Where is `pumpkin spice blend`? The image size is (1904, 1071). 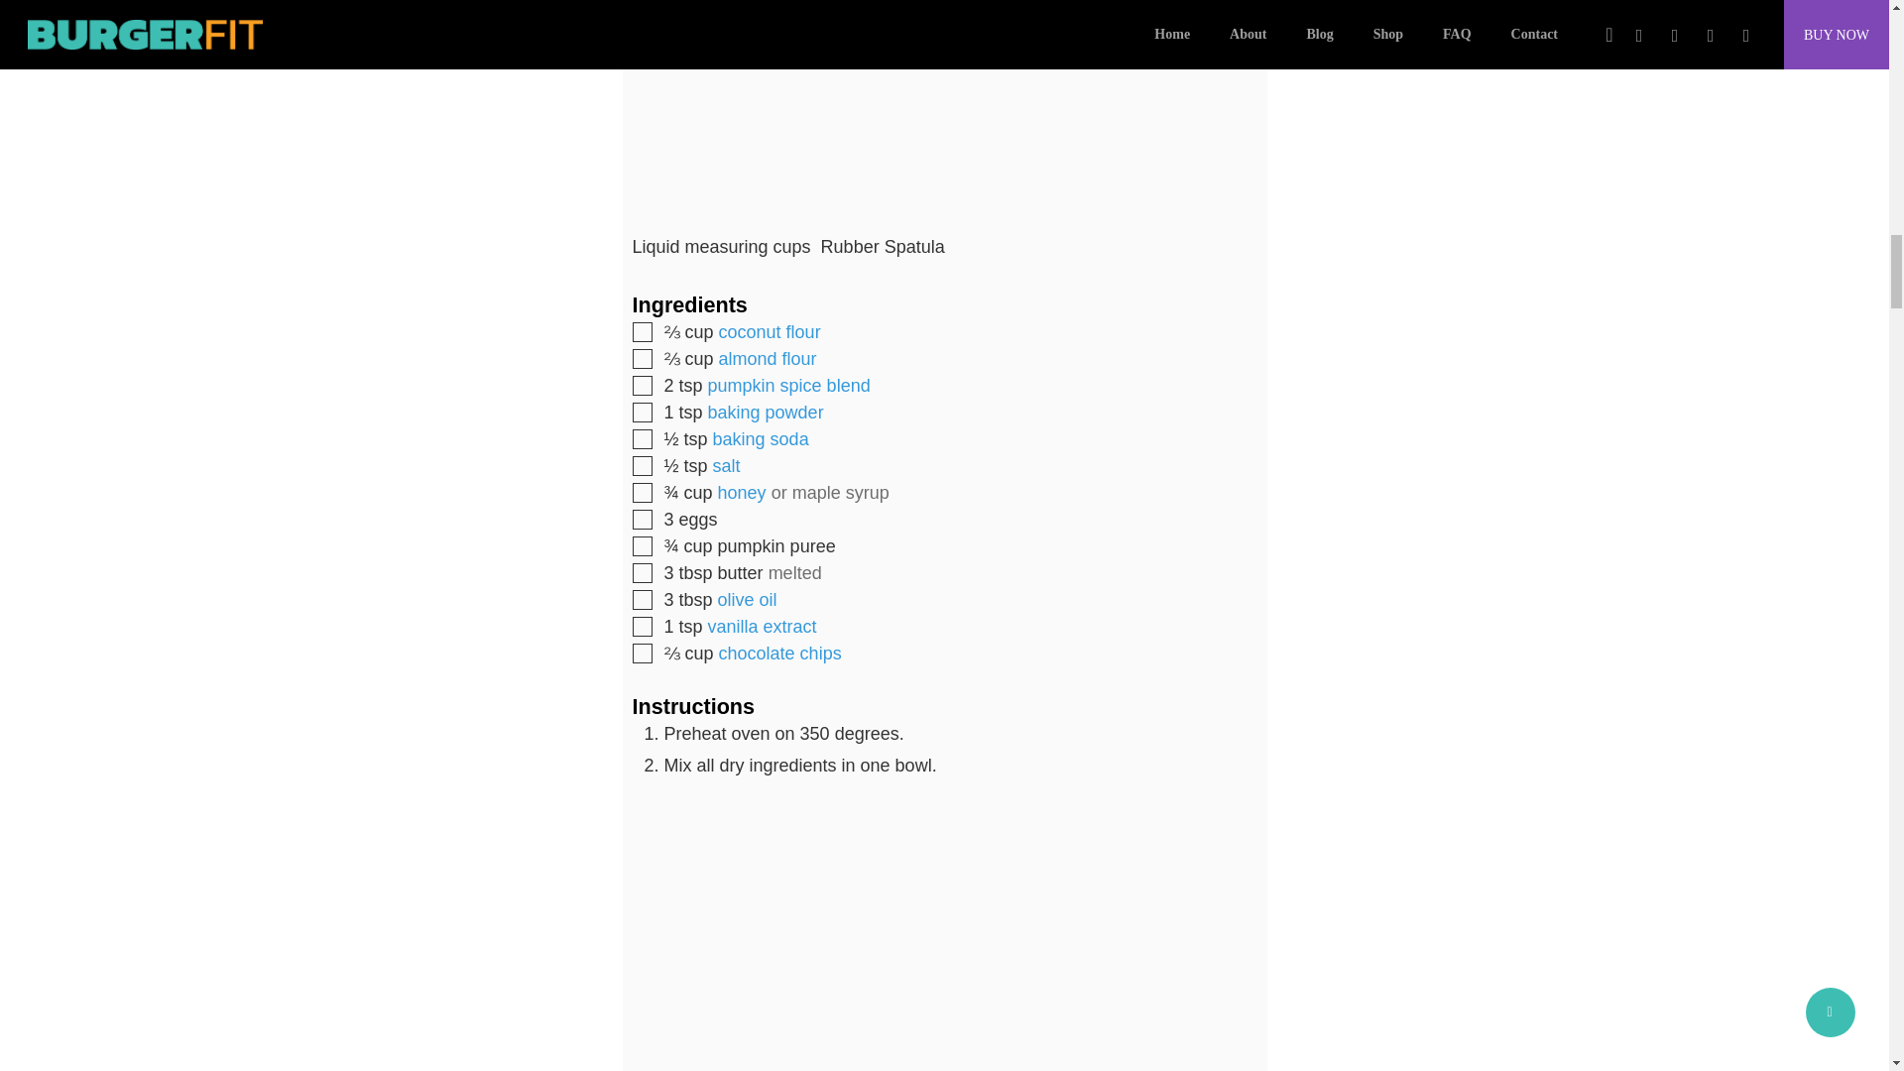 pumpkin spice blend is located at coordinates (789, 385).